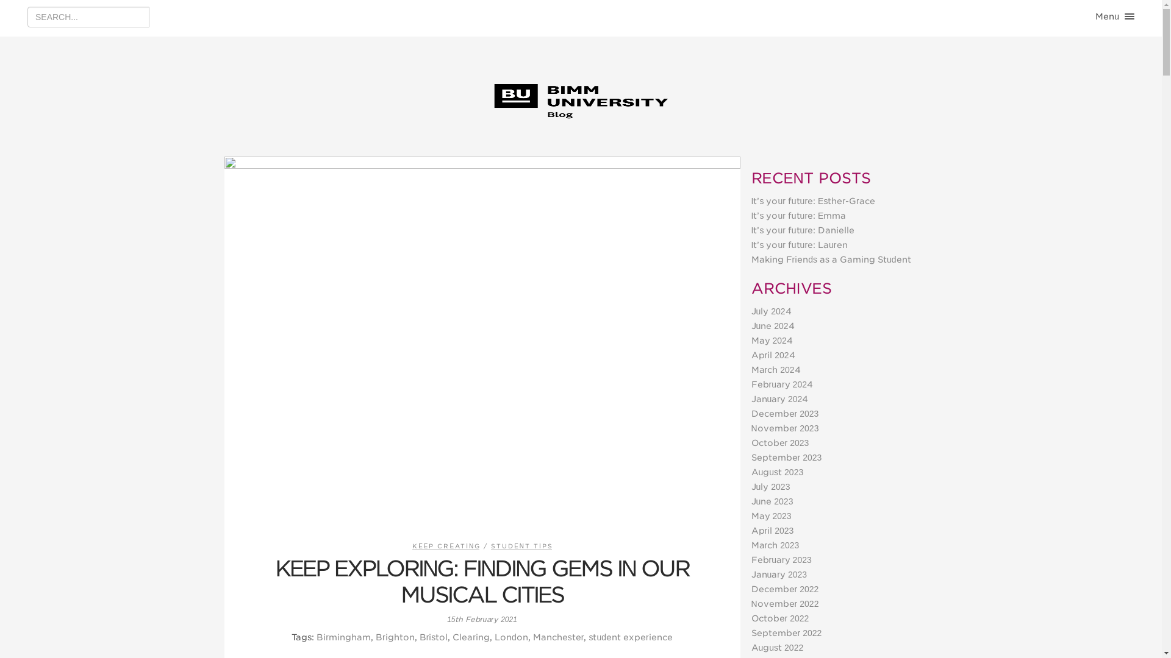 This screenshot has width=1171, height=658. What do you see at coordinates (1100, 45) in the screenshot?
I see `CATEGORIES` at bounding box center [1100, 45].